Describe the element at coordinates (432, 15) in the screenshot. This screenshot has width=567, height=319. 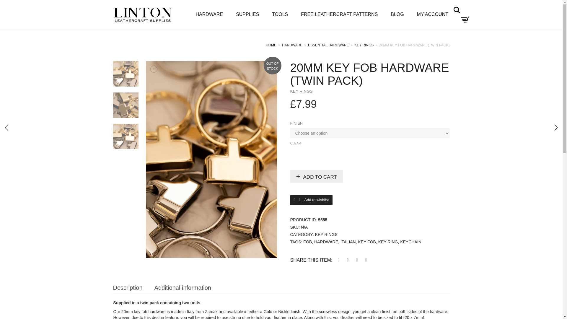
I see `MY ACCOUNT` at that location.